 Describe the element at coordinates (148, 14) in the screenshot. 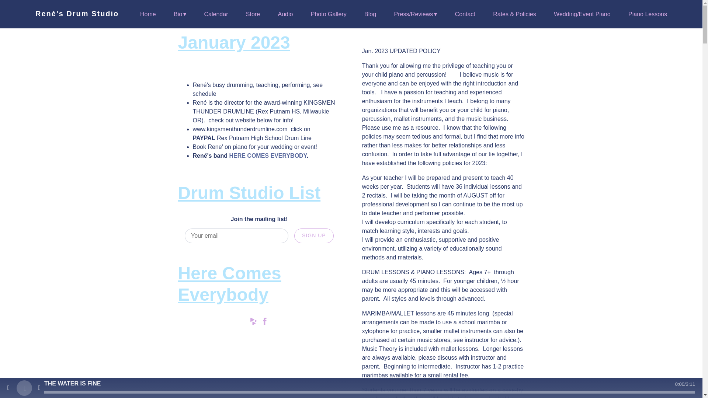

I see `Home` at that location.